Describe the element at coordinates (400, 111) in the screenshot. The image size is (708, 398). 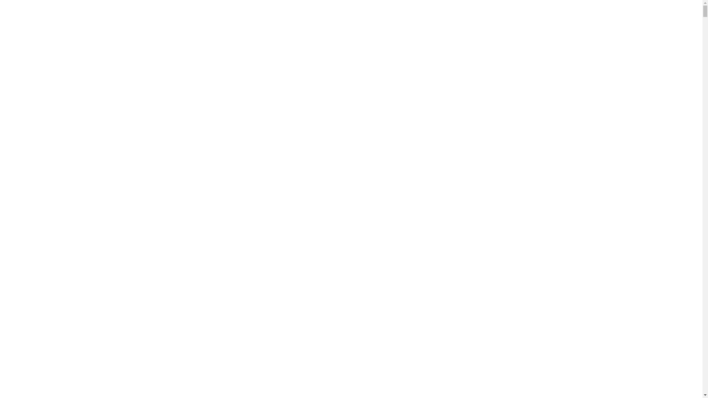
I see `LUMMEN` at that location.